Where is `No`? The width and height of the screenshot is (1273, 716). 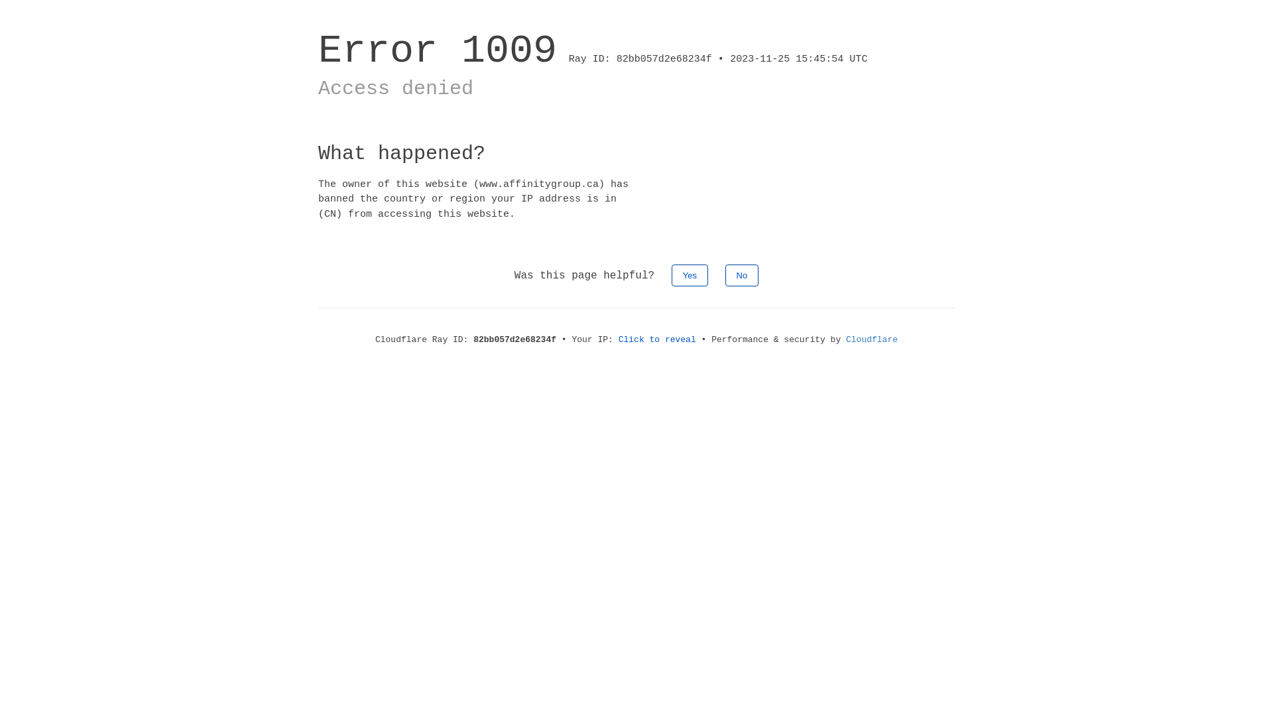 No is located at coordinates (743, 276).